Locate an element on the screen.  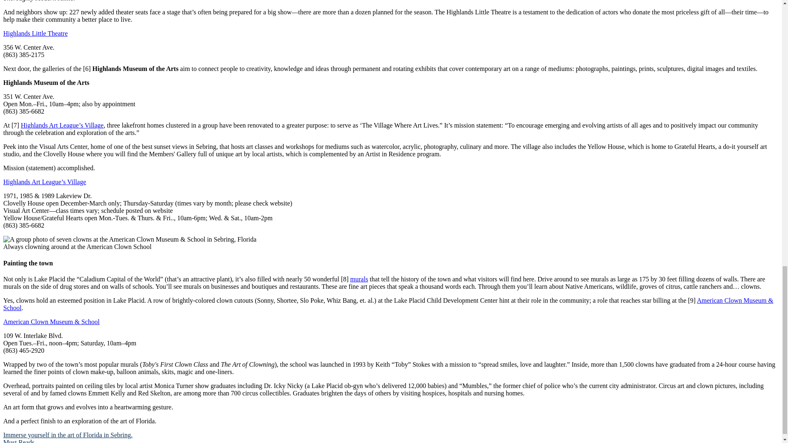
murals is located at coordinates (359, 279).